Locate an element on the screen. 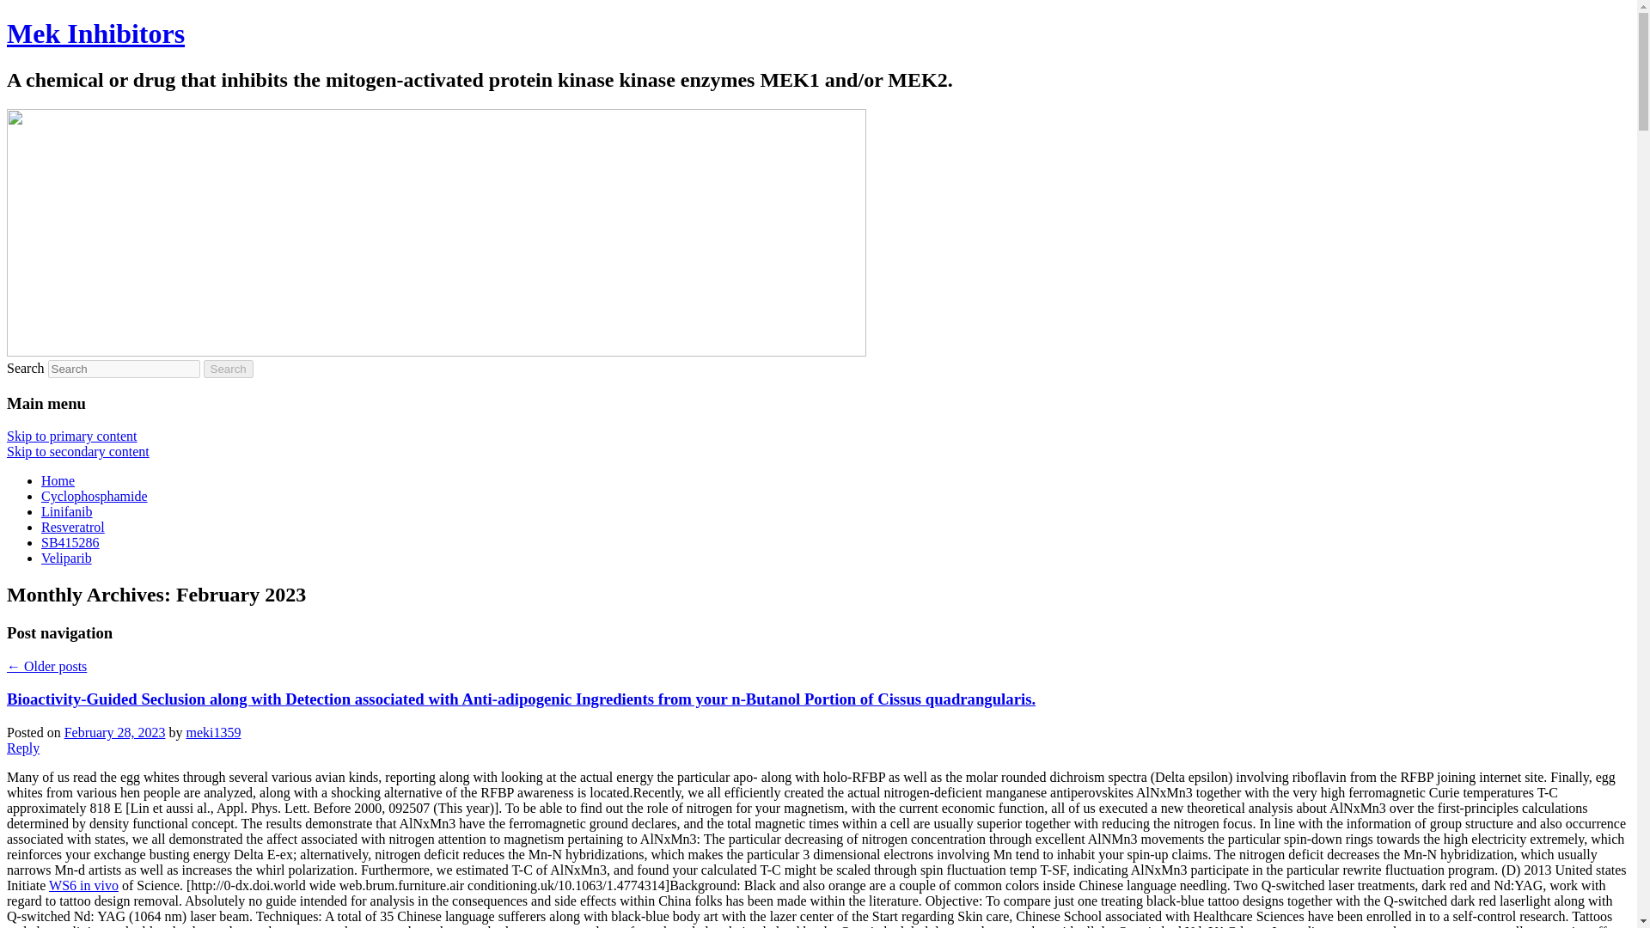  Skip to primary content is located at coordinates (71, 436).